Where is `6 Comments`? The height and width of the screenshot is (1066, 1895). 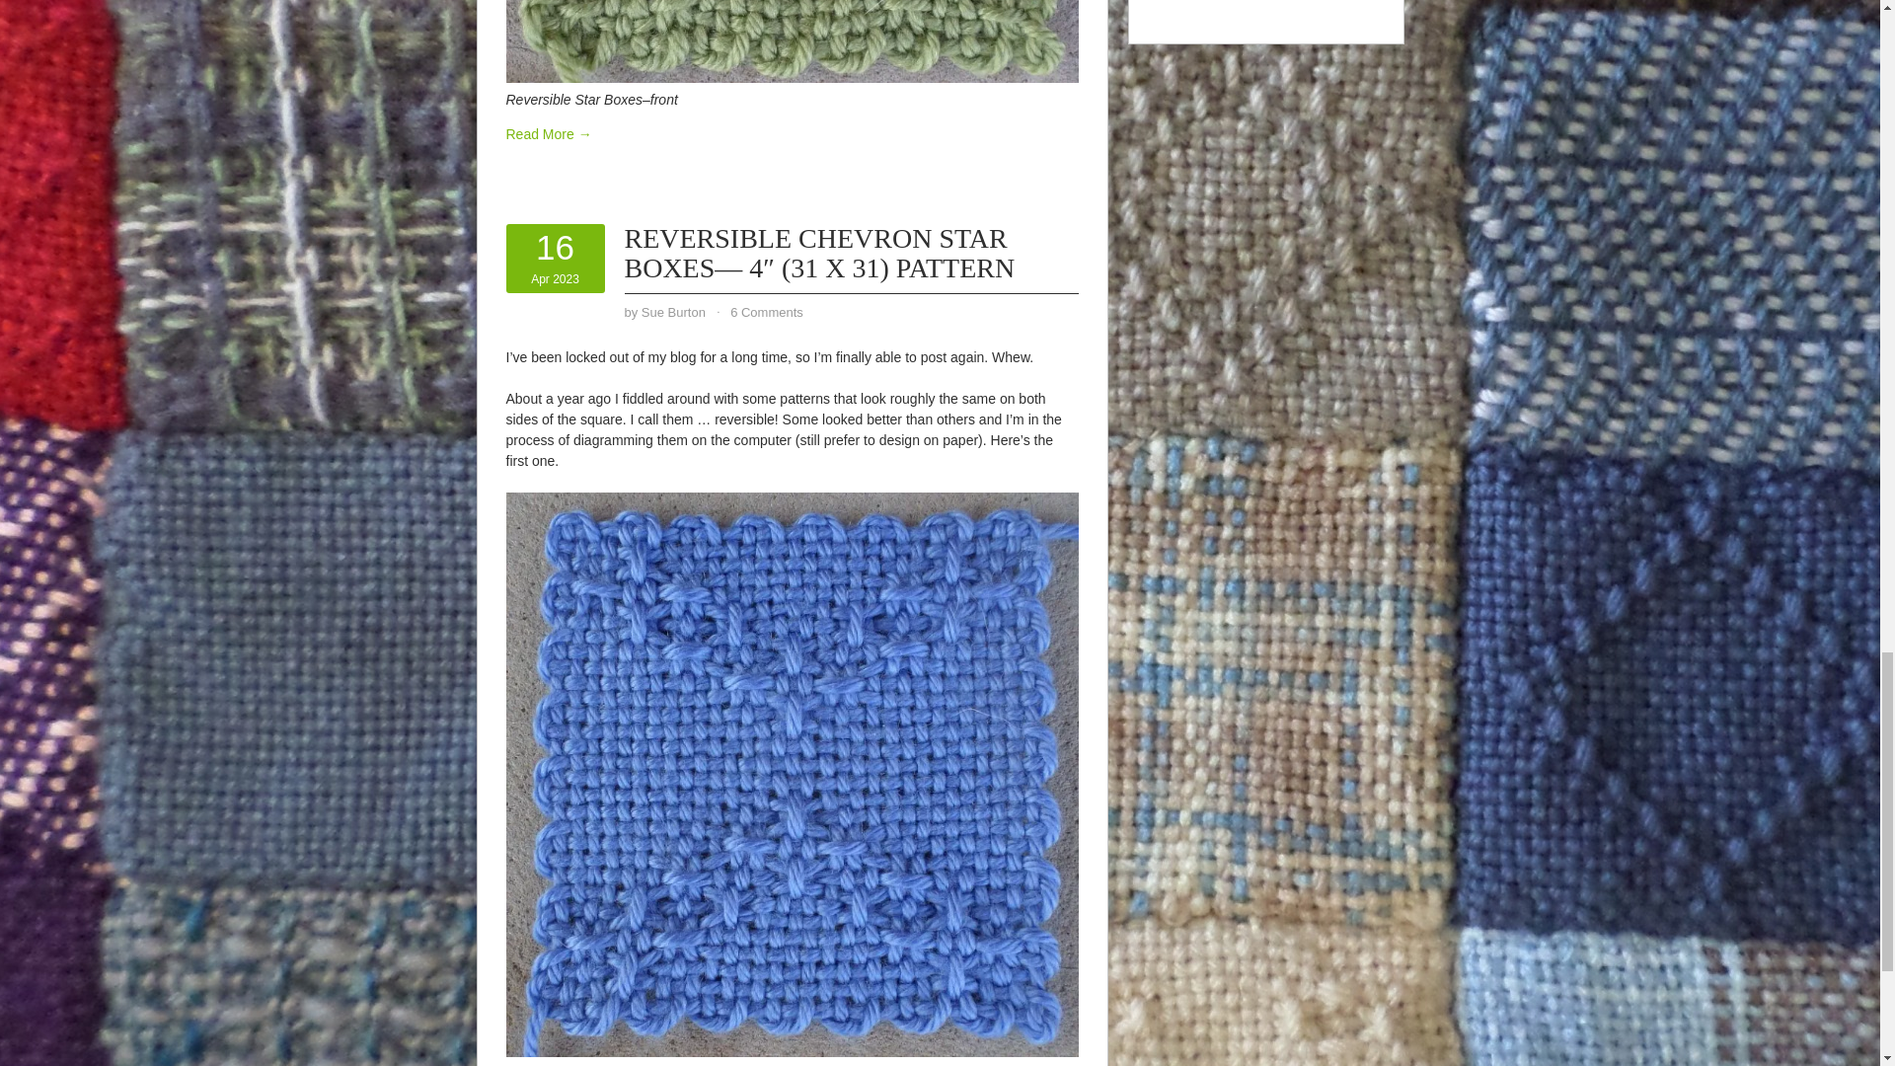
6 Comments is located at coordinates (766, 312).